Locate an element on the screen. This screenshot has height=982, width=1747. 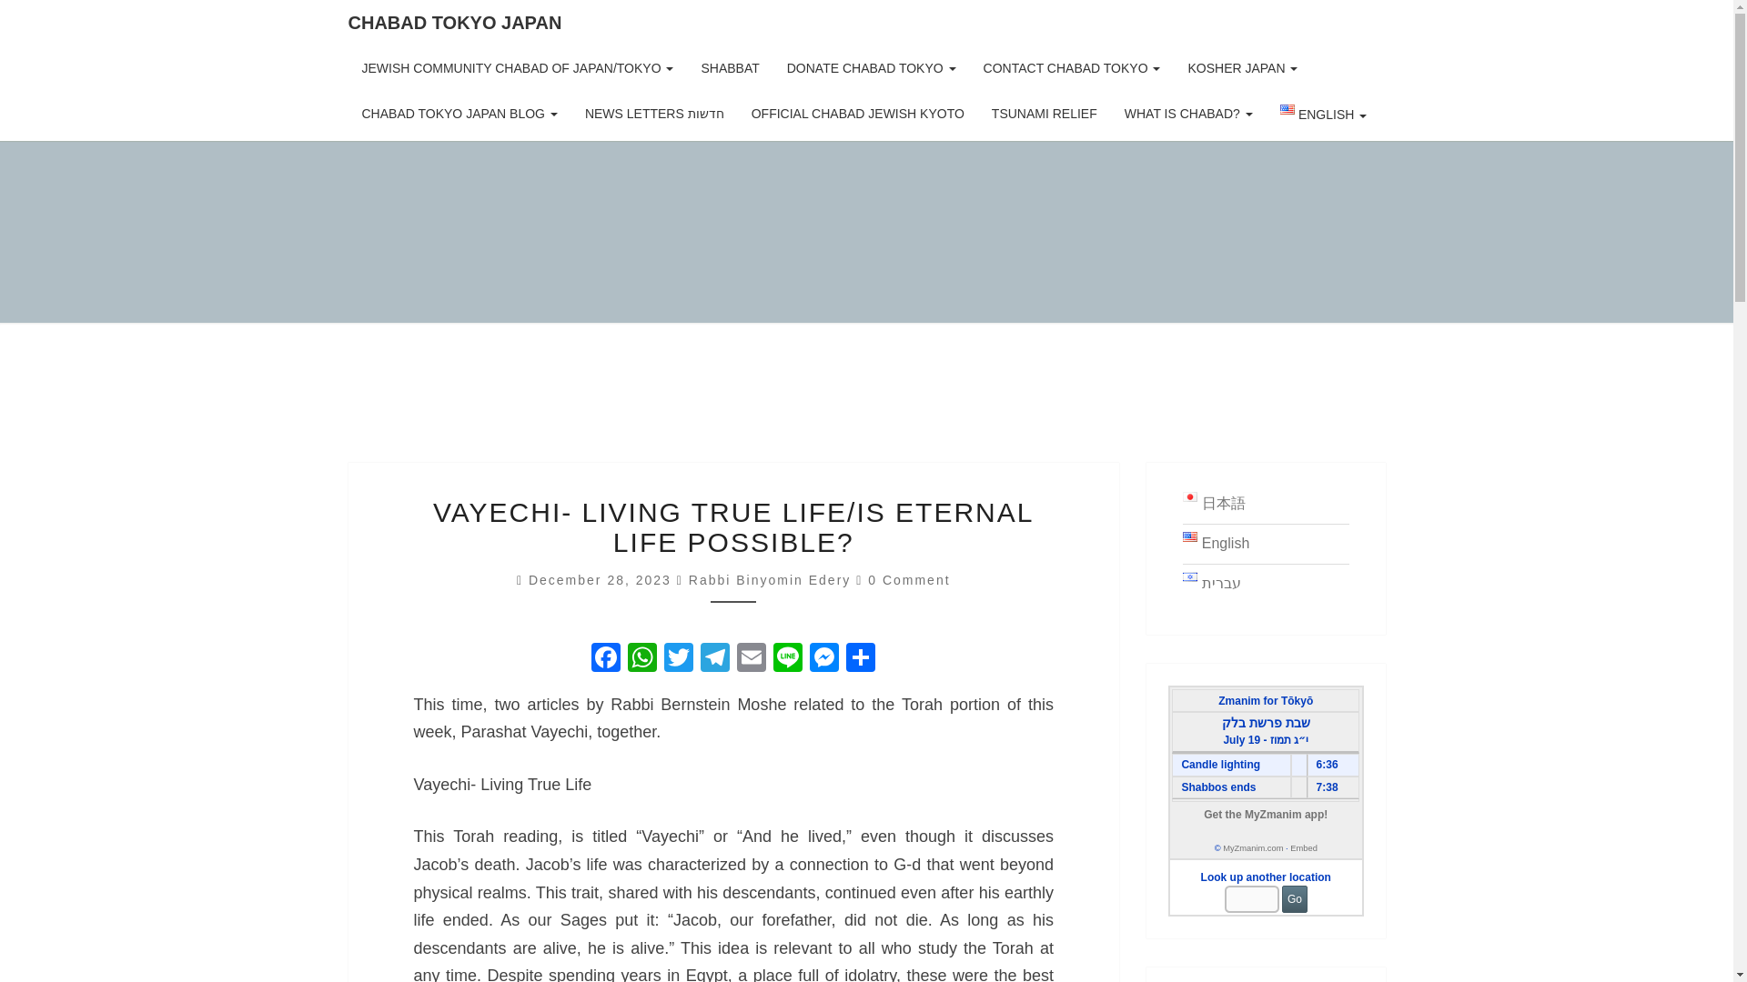
WHAT IS CHABAD? is located at coordinates (1188, 114).